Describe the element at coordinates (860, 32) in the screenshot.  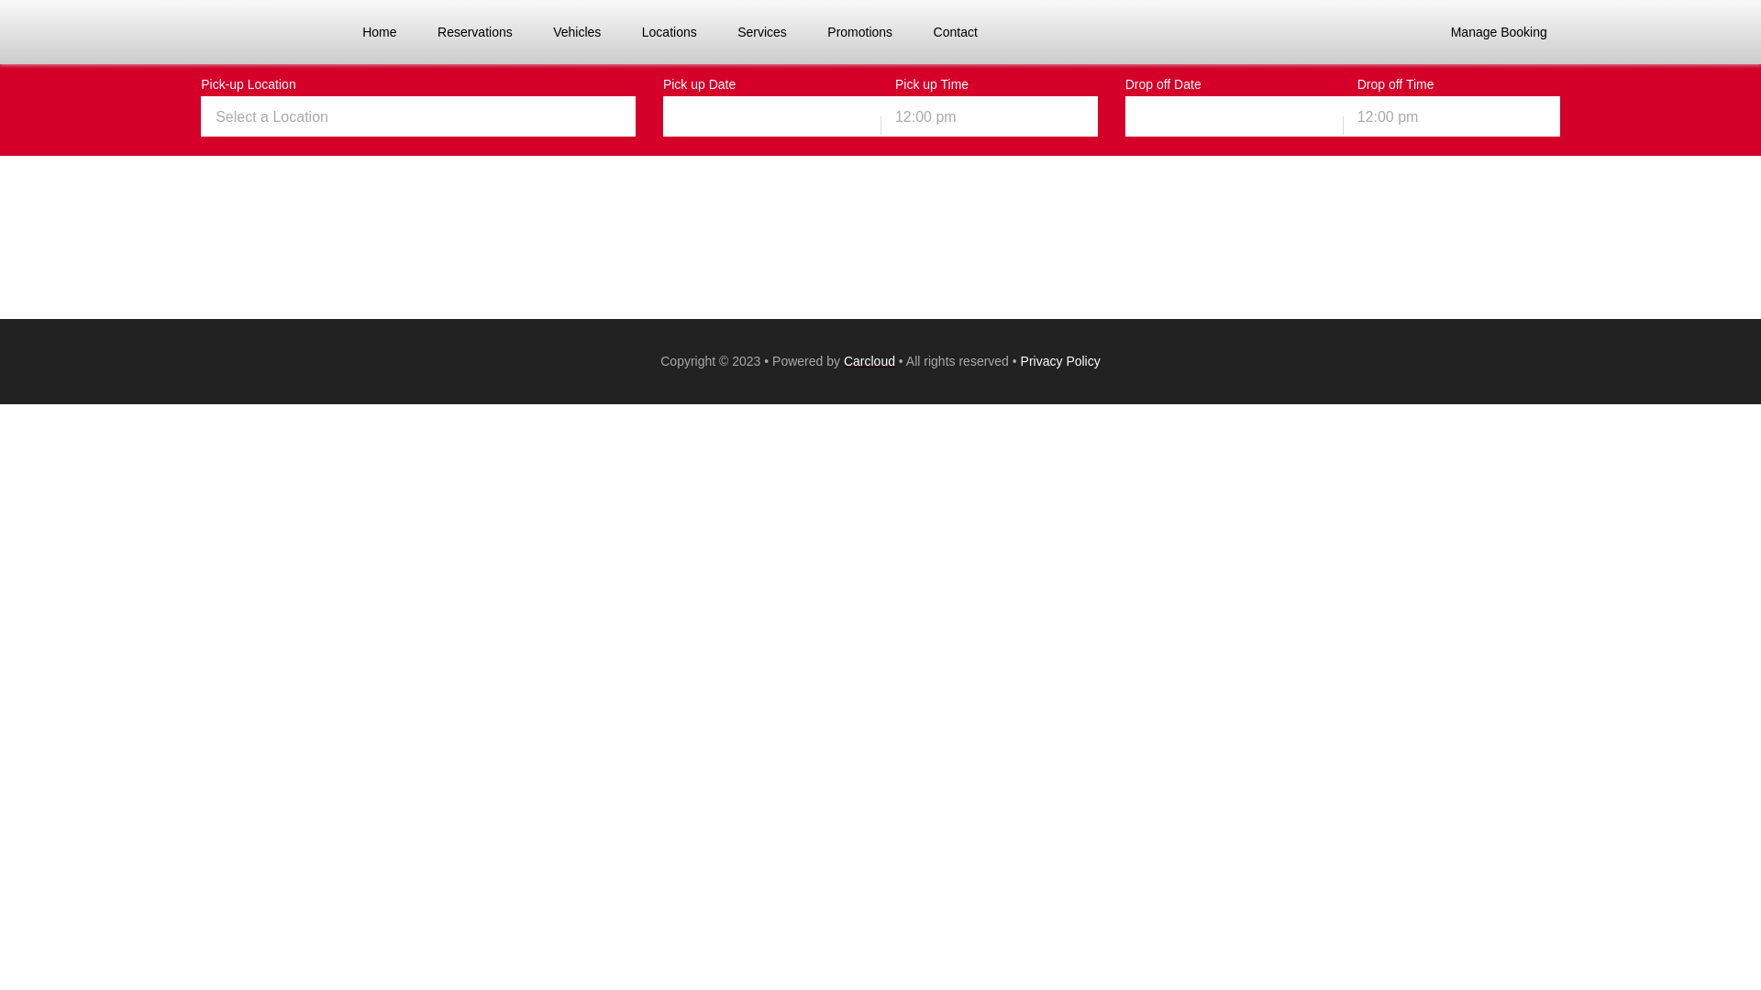
I see `Promotions` at that location.